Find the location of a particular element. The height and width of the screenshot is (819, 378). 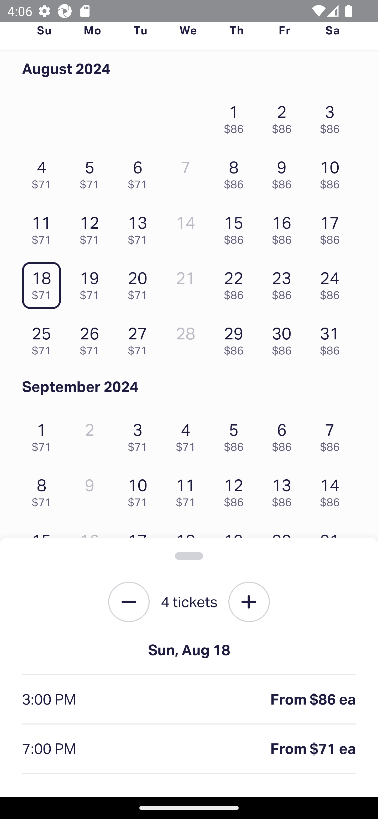

31 $86 is located at coordinates (332, 339).